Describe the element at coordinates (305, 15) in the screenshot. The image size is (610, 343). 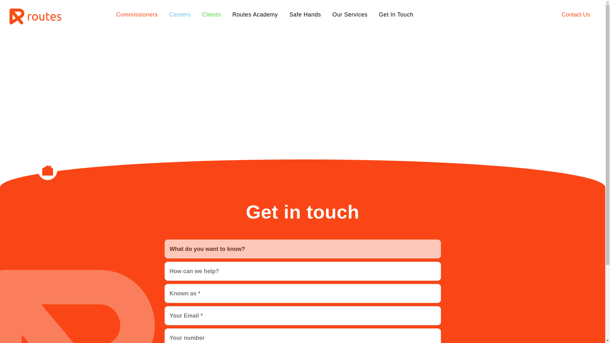
I see `Safe Hands` at that location.